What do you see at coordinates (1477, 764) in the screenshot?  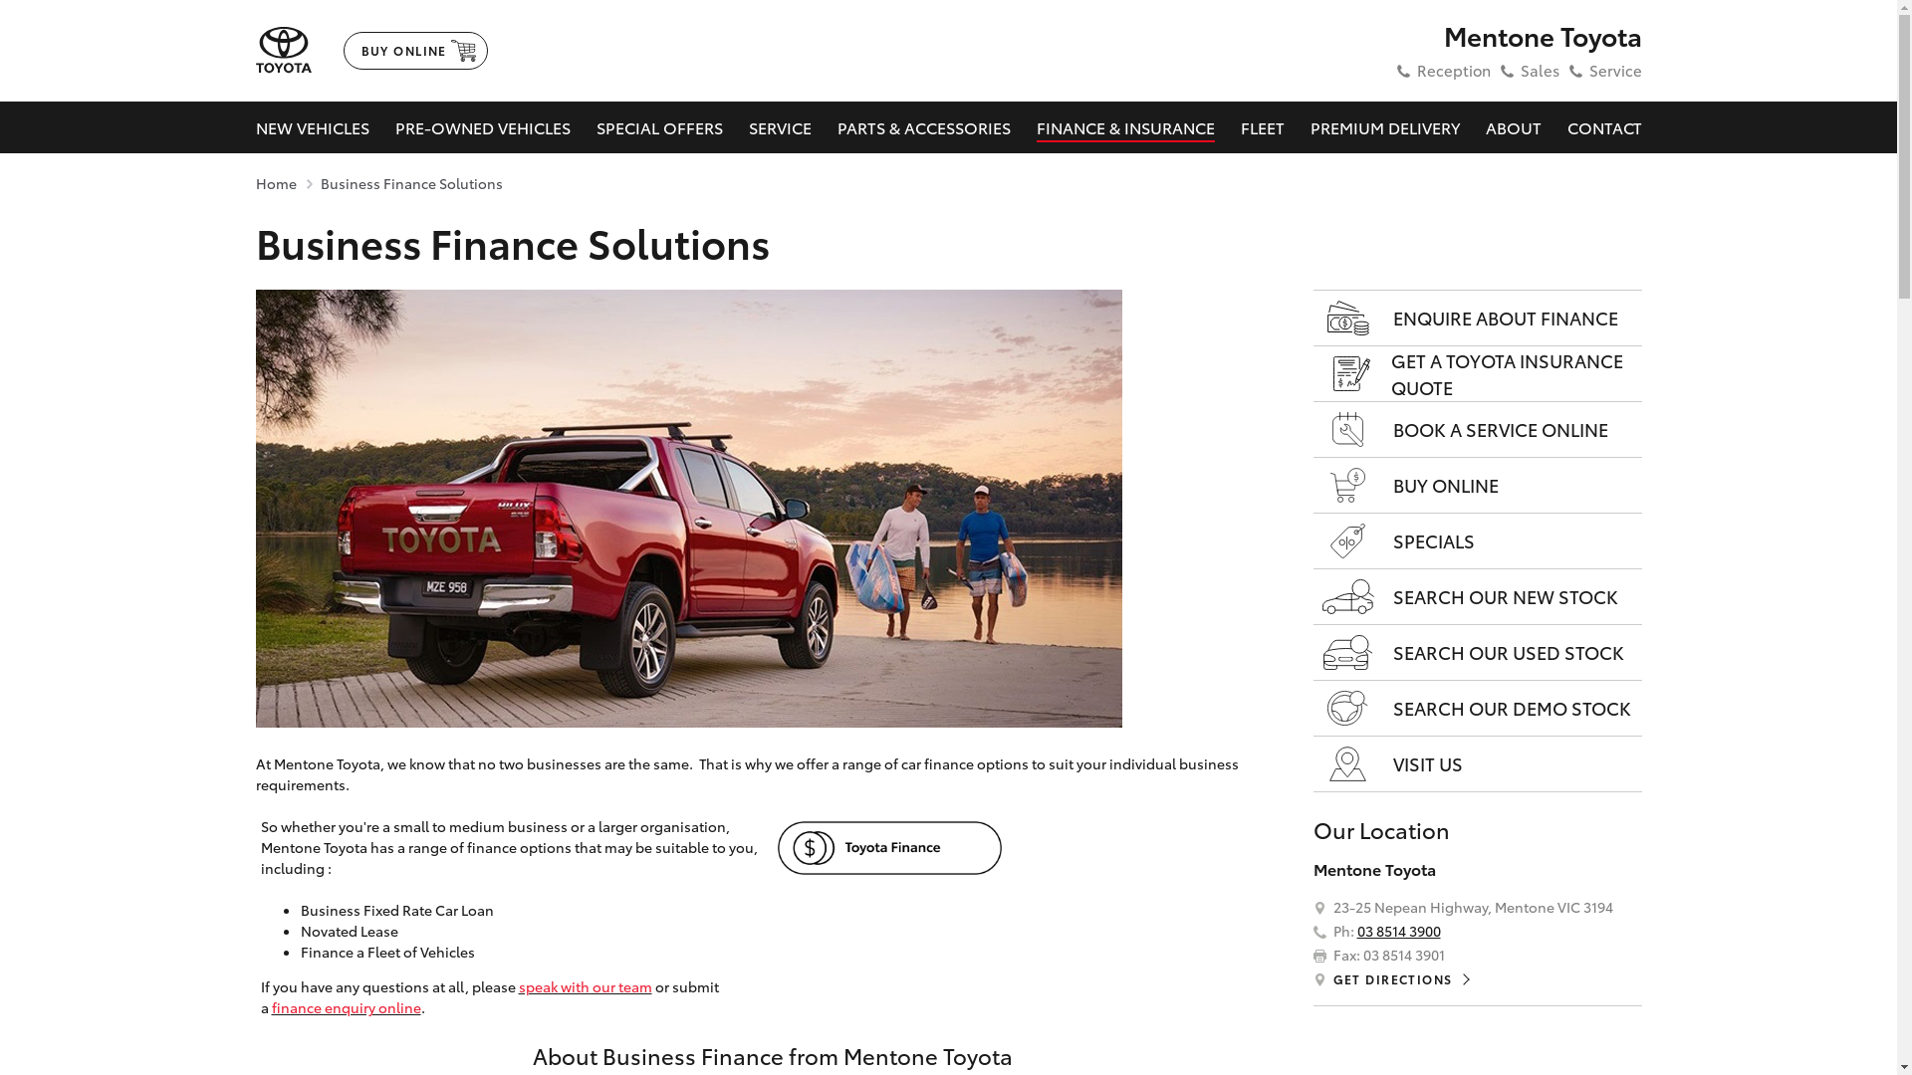 I see `VISIT US` at bounding box center [1477, 764].